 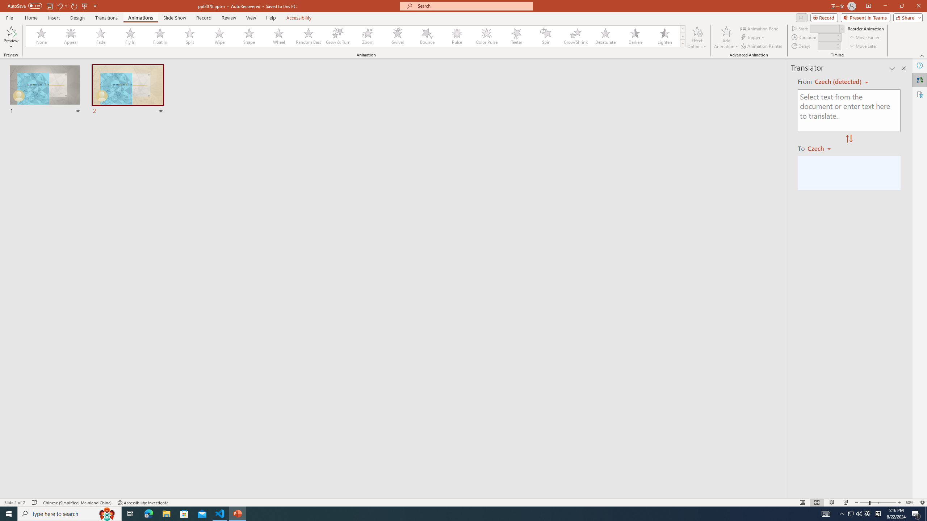 I want to click on Problems (Ctrl+Shift+M), so click(x=206, y=339).